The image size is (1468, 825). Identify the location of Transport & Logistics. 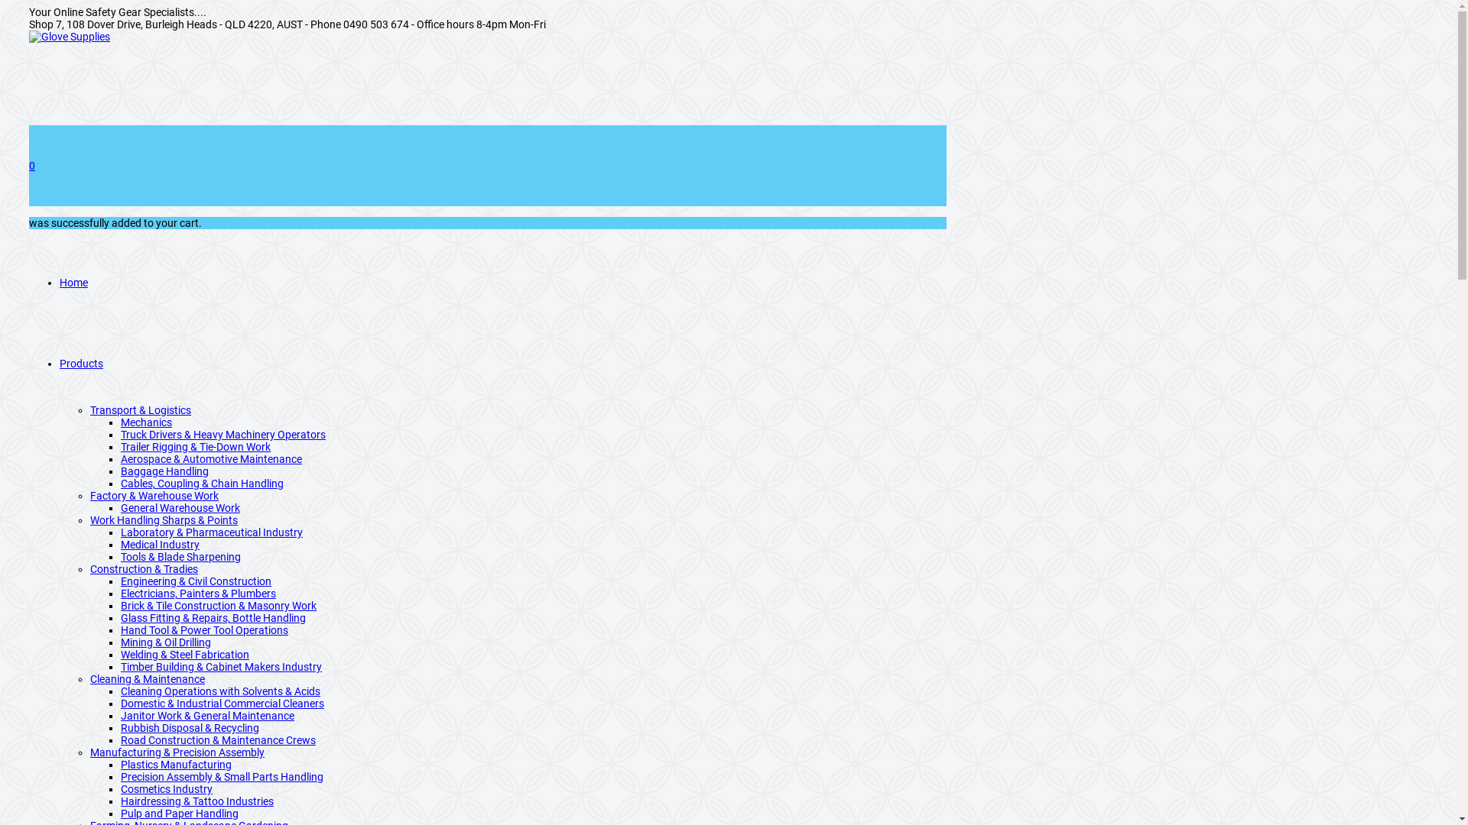
(141, 410).